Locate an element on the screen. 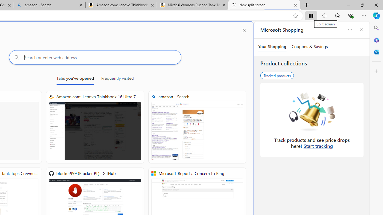  New split screen is located at coordinates (264, 5).